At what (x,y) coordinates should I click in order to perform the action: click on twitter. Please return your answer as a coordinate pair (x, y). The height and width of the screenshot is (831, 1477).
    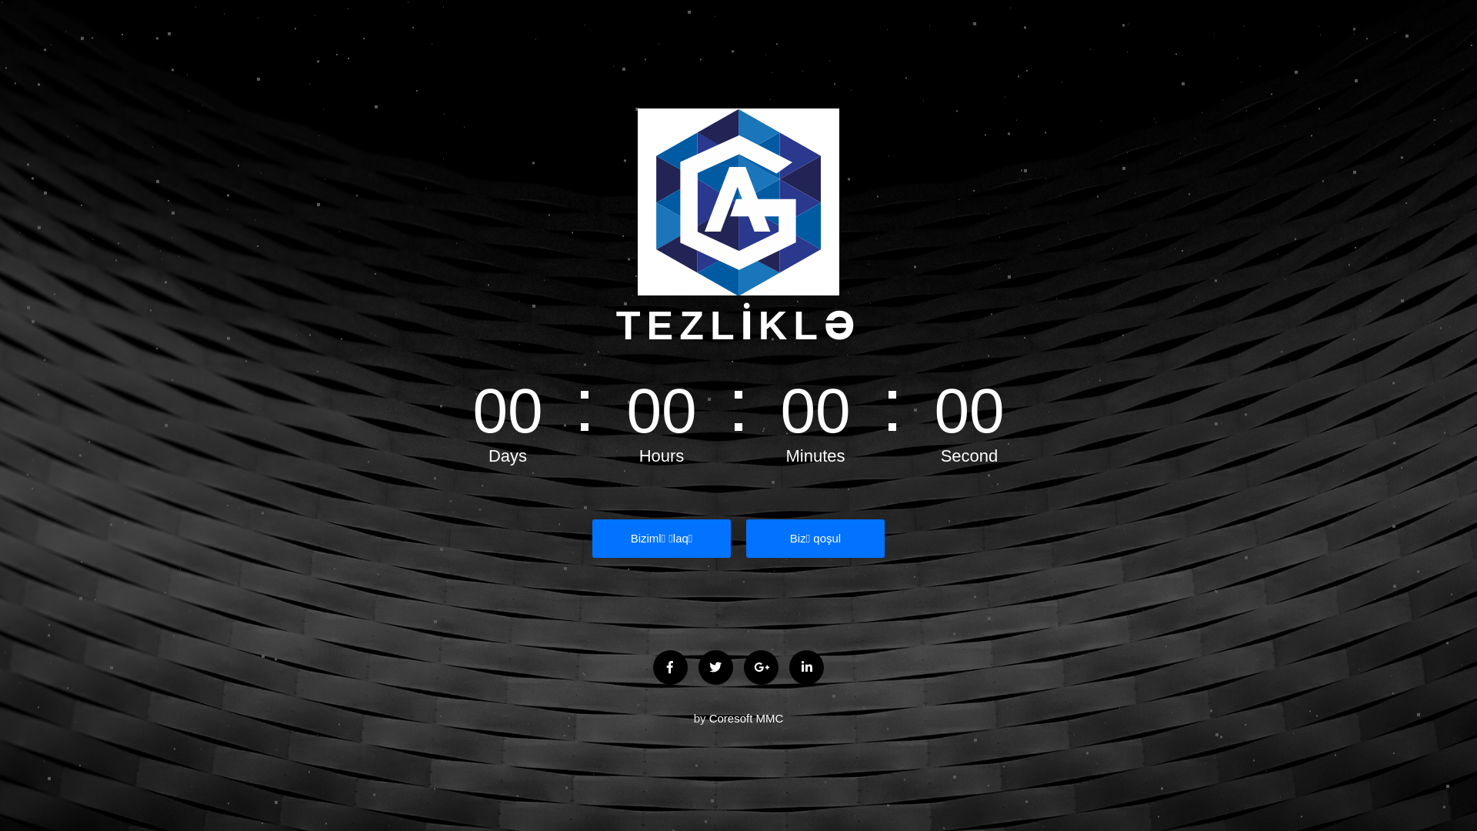
    Looking at the image, I should click on (715, 668).